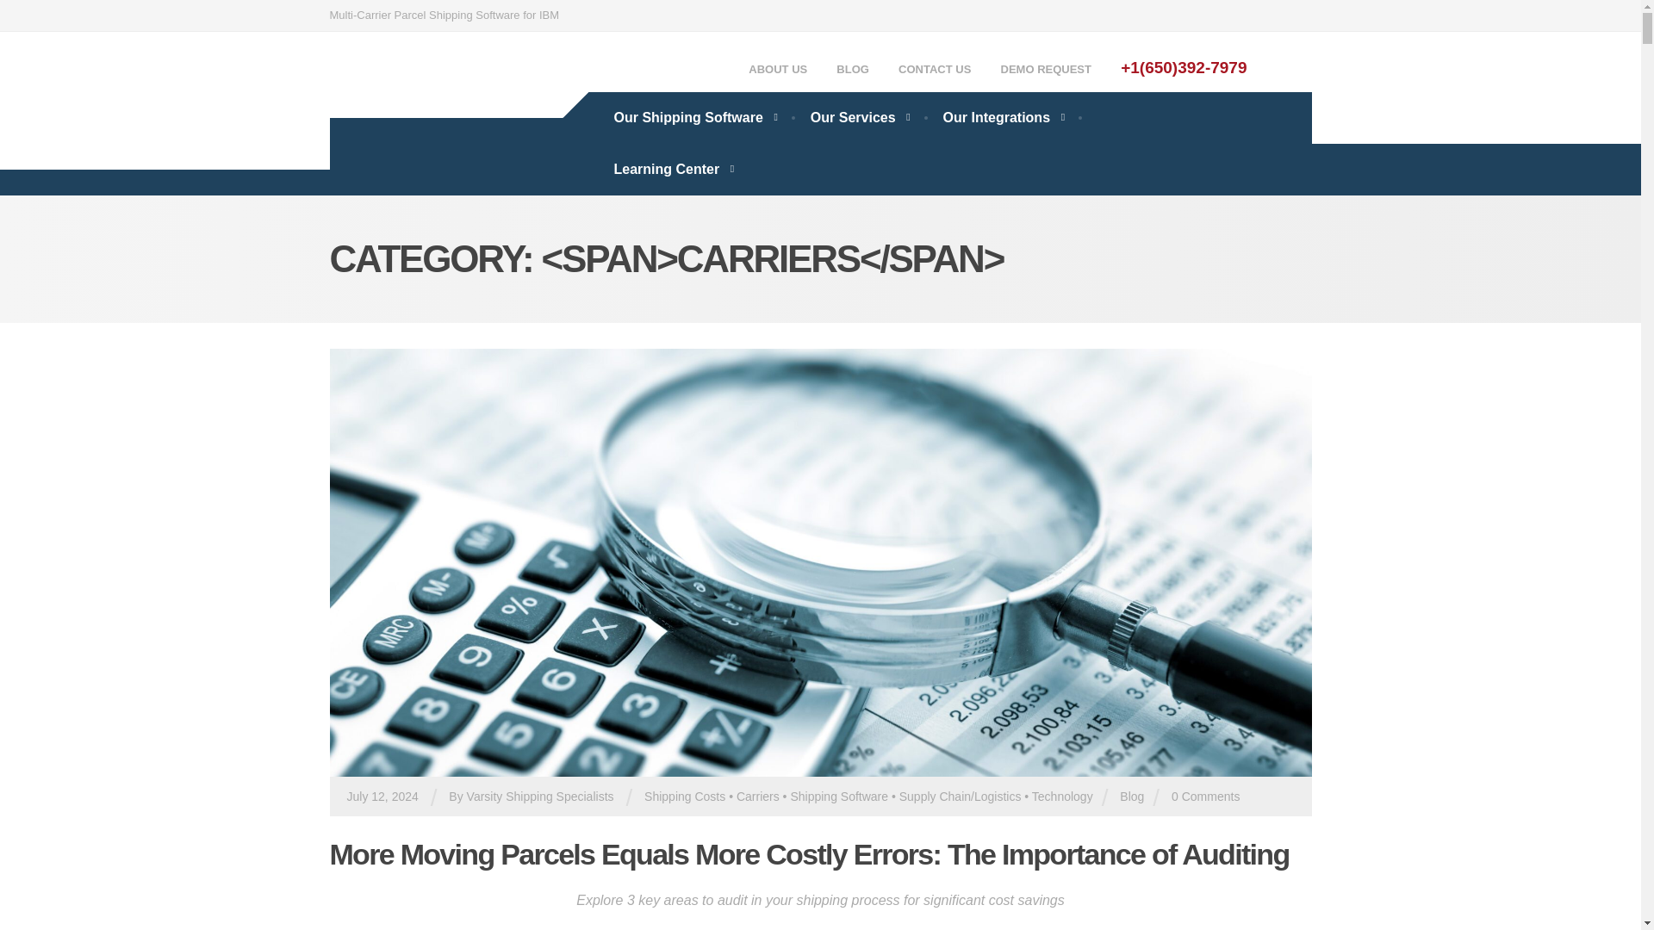  I want to click on CONTACT US, so click(934, 70).